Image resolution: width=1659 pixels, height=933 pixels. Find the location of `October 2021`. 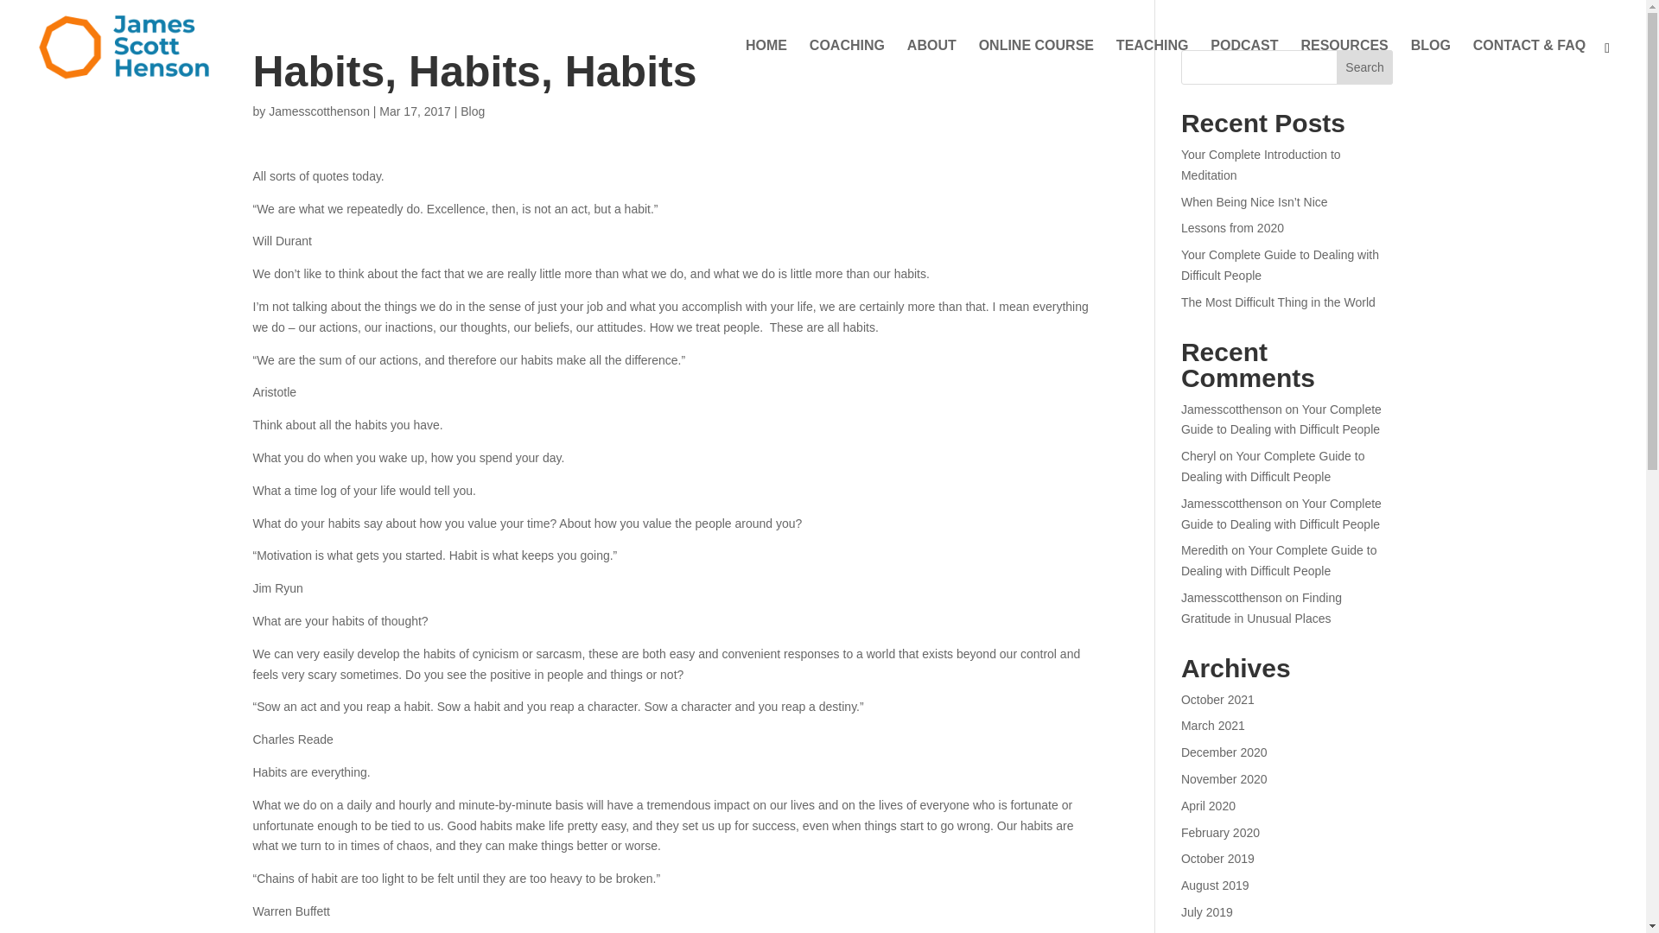

October 2021 is located at coordinates (1217, 700).